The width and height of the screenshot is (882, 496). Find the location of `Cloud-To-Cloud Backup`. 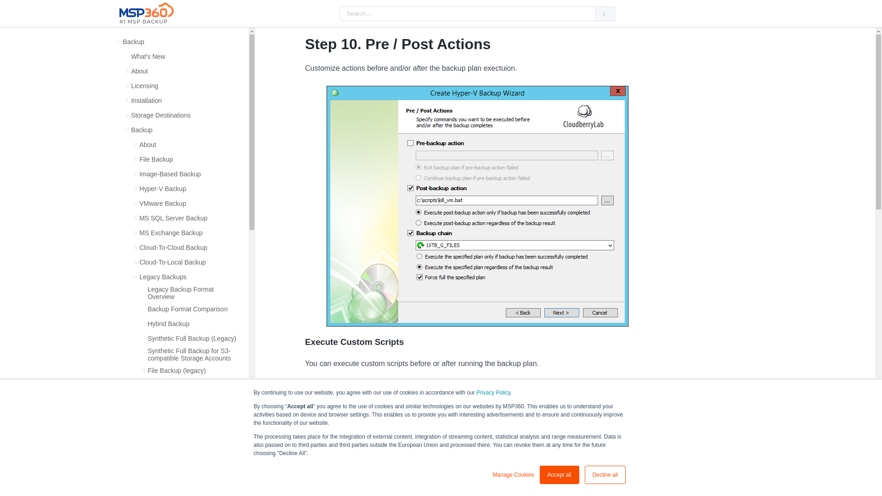

Cloud-To-Cloud Backup is located at coordinates (173, 247).